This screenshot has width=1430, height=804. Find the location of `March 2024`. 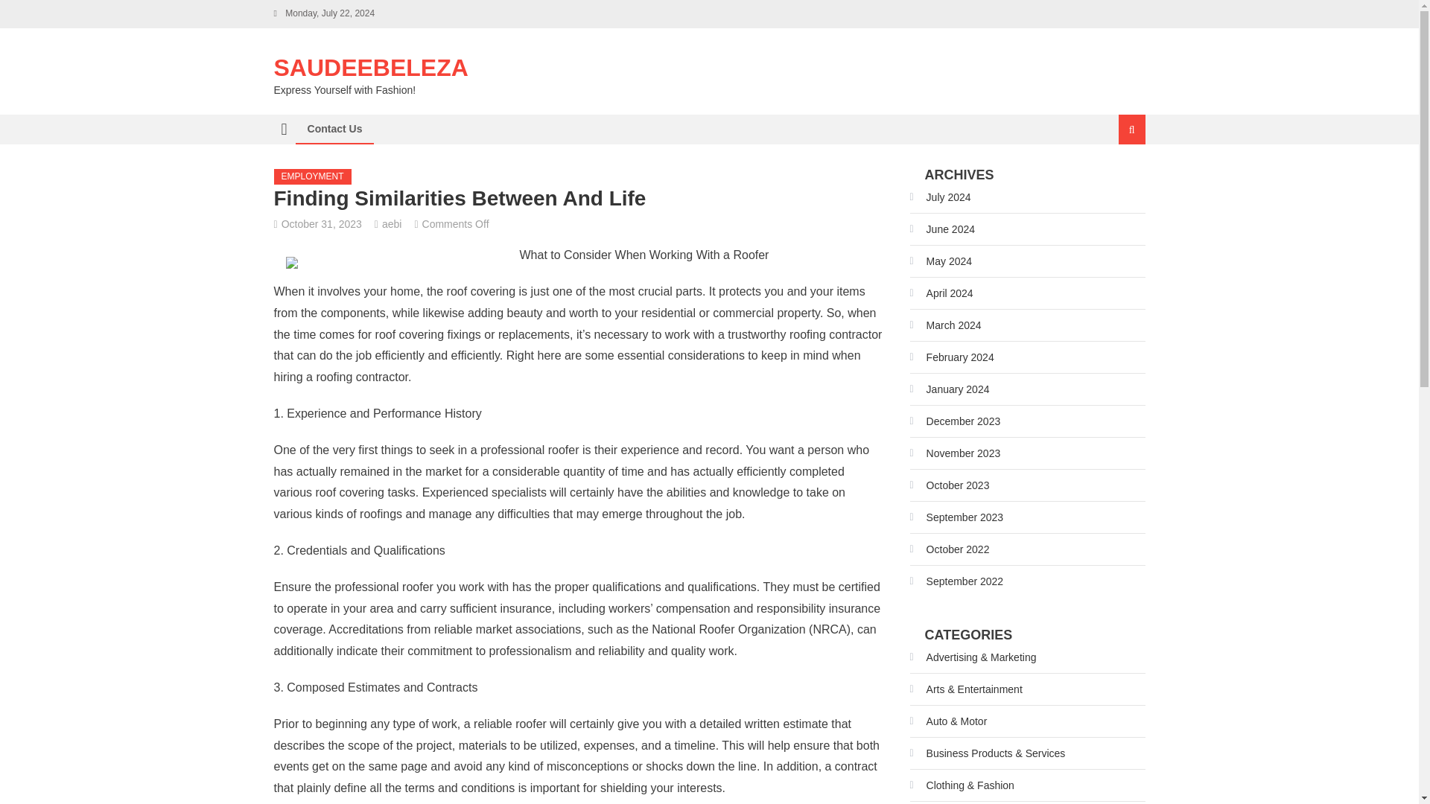

March 2024 is located at coordinates (945, 325).